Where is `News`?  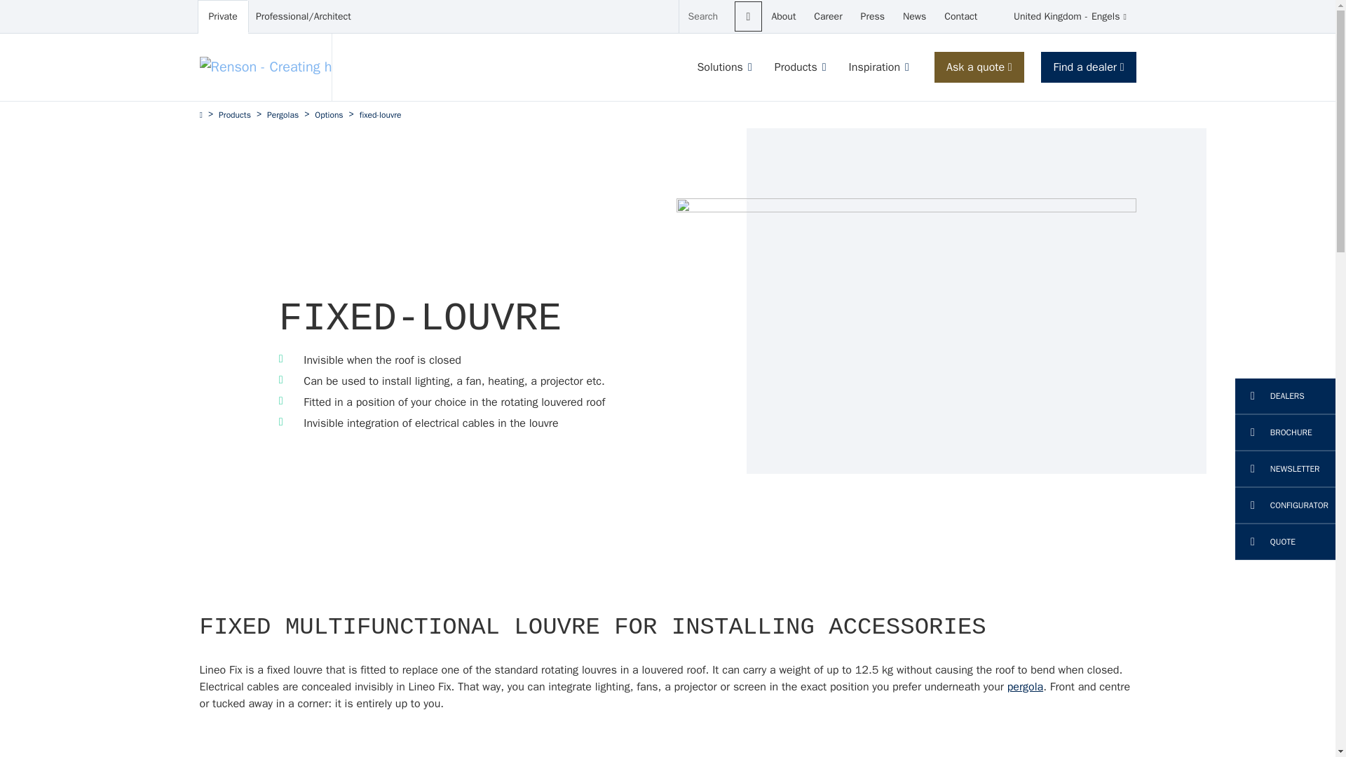
News is located at coordinates (872, 17).